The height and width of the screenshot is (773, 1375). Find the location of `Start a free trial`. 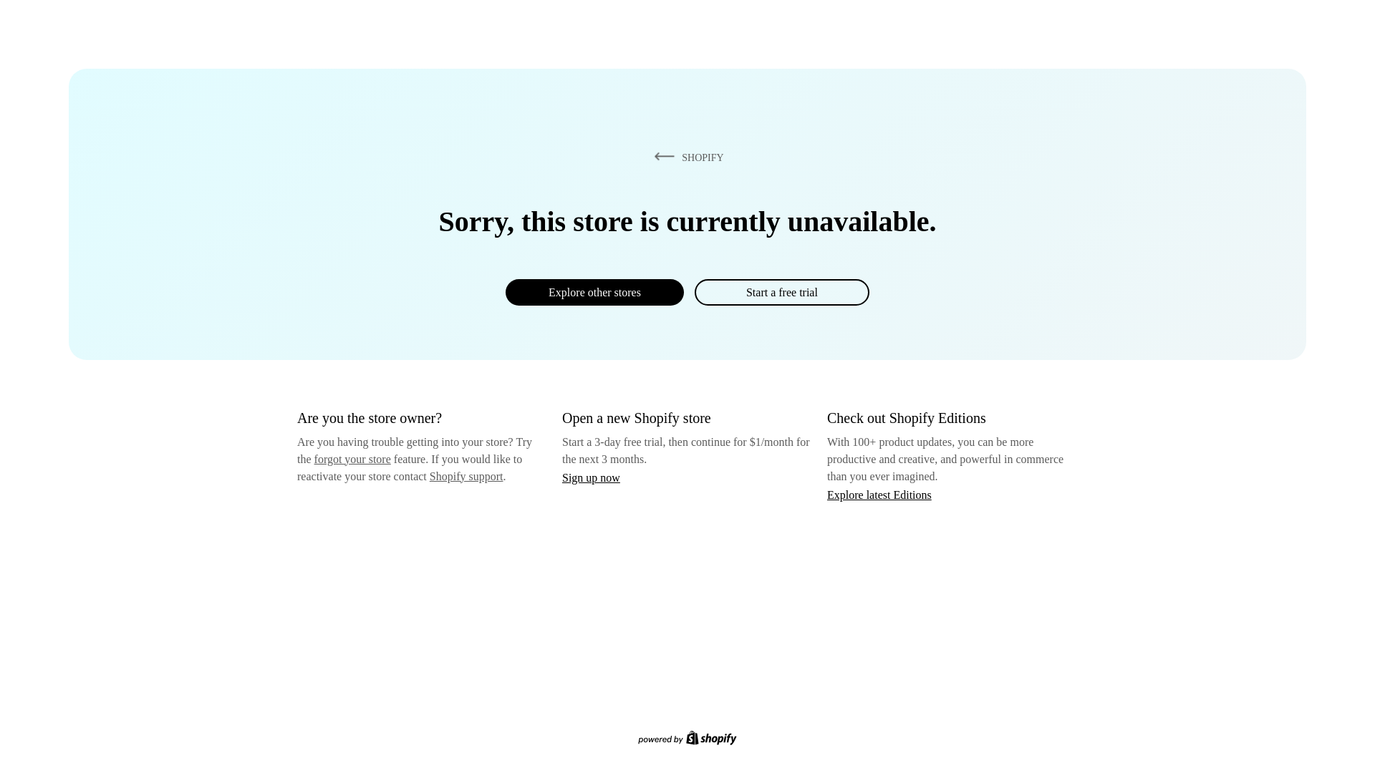

Start a free trial is located at coordinates (781, 292).